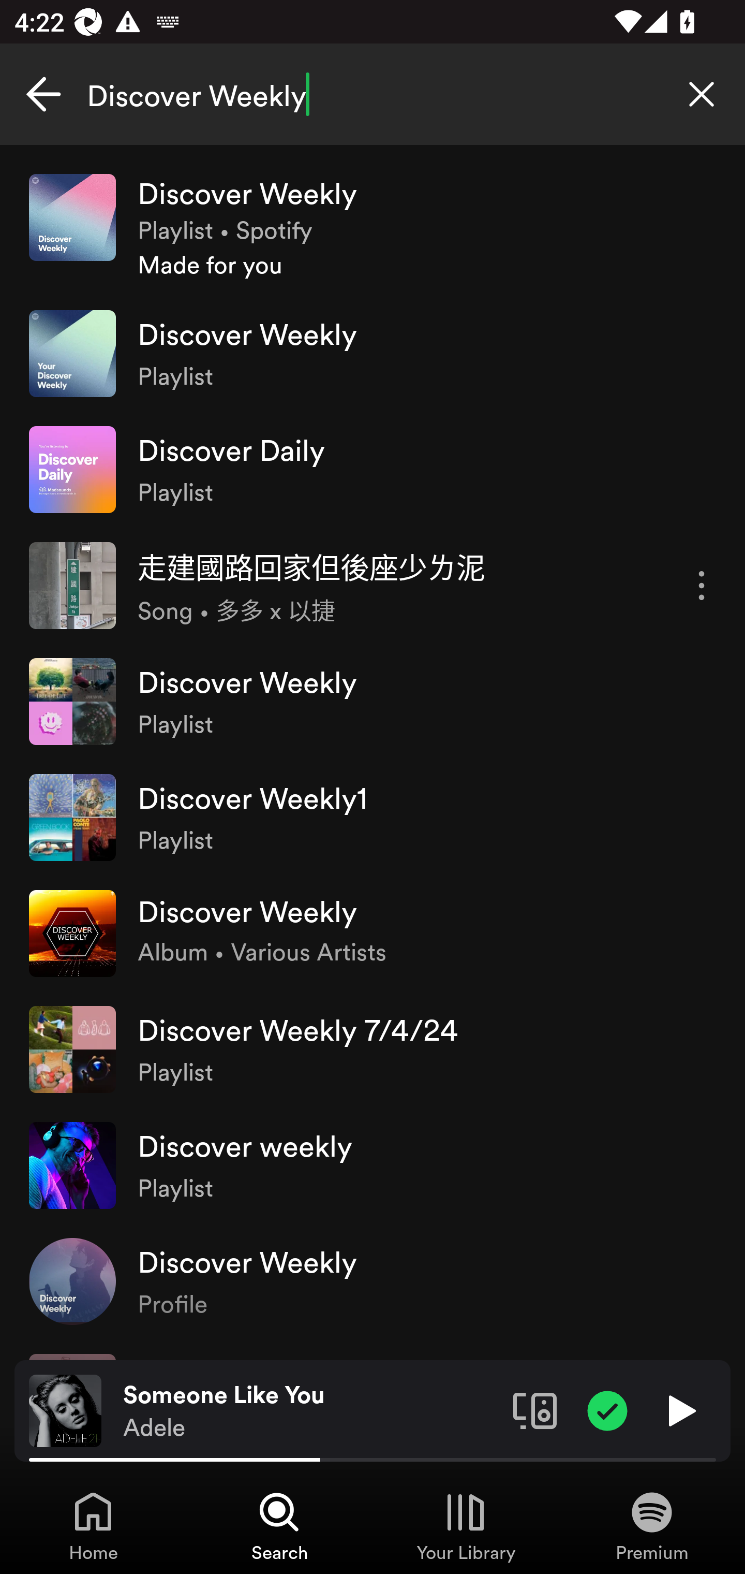 The height and width of the screenshot is (1574, 745). I want to click on Discover Weekly Playlist, so click(373, 702).